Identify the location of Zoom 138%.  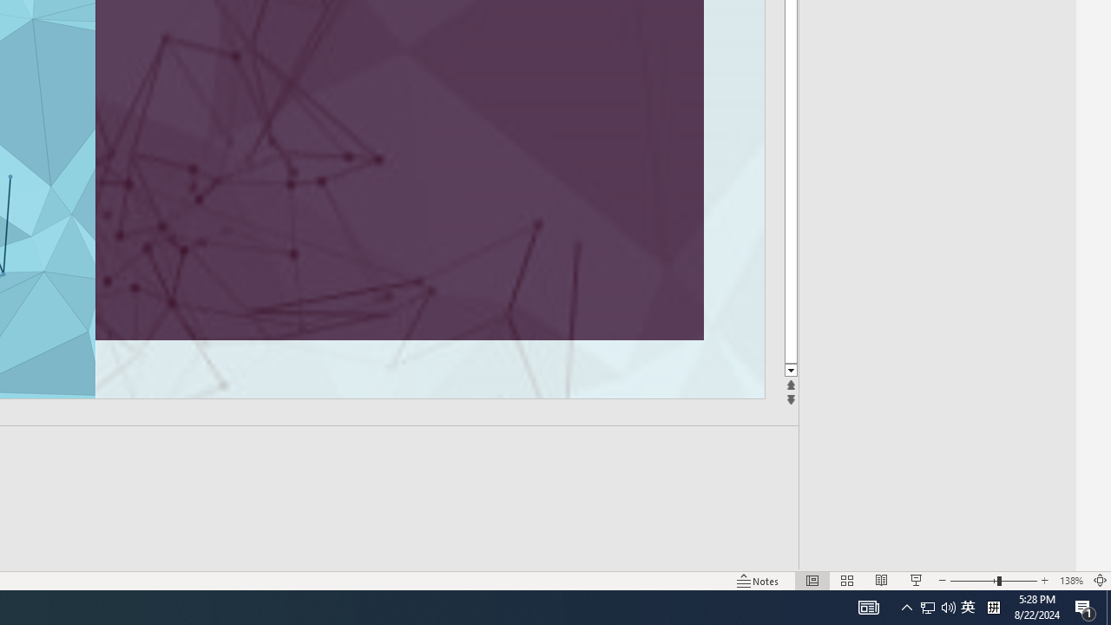
(1071, 580).